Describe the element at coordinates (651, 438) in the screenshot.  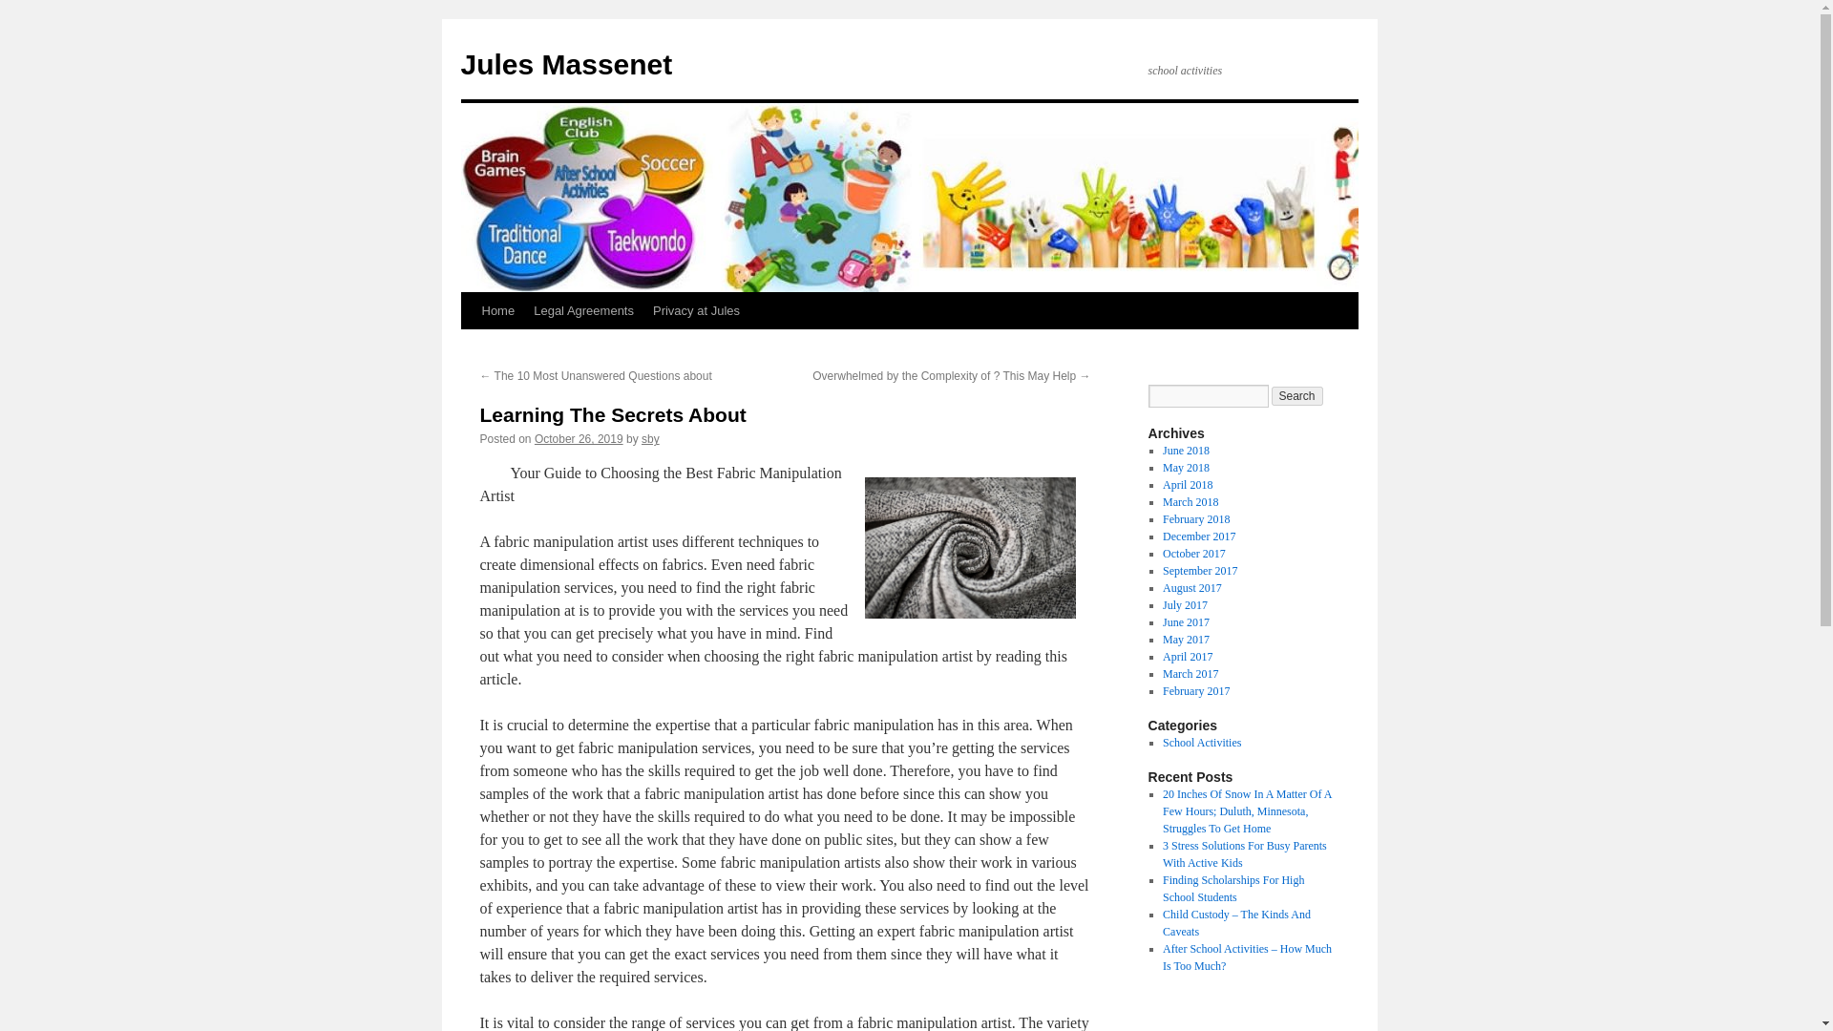
I see `View all posts by sby` at that location.